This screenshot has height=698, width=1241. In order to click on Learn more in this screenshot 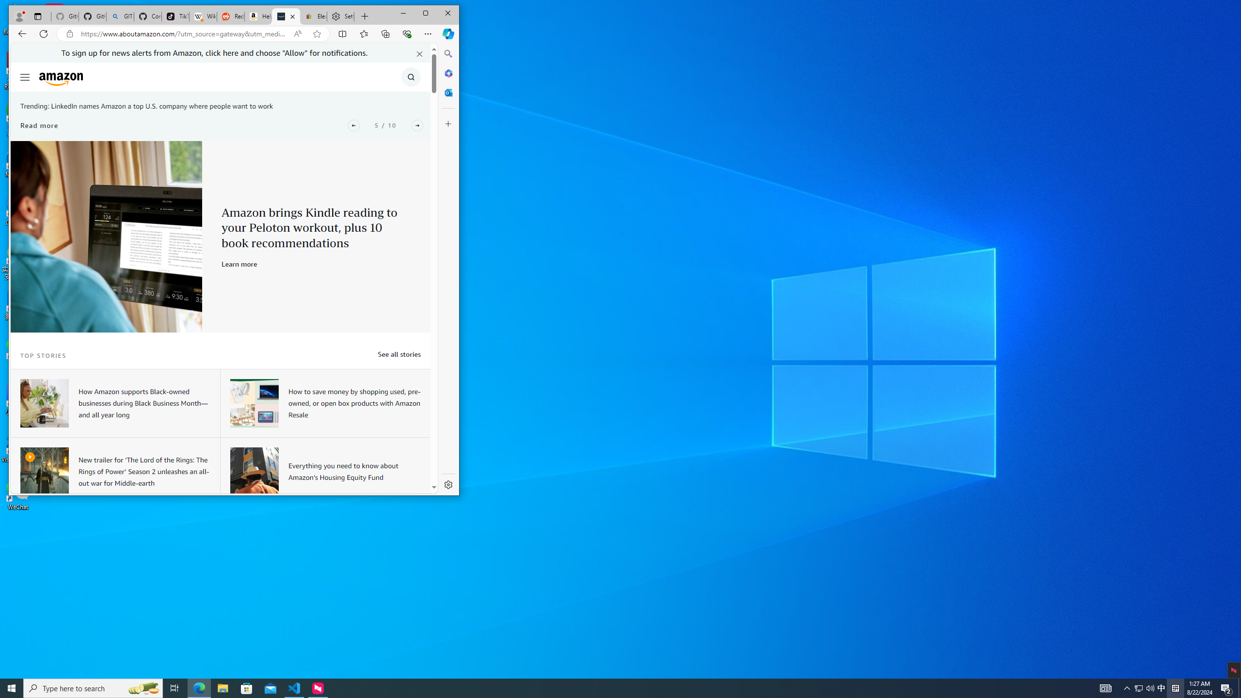, I will do `click(239, 264)`.